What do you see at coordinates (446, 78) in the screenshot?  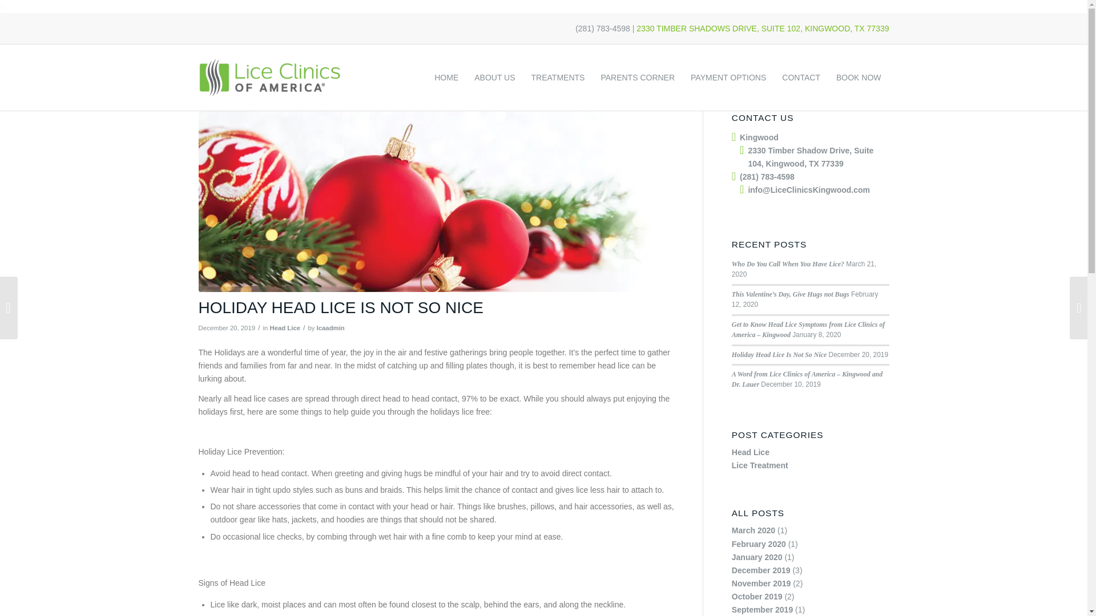 I see `HOME` at bounding box center [446, 78].